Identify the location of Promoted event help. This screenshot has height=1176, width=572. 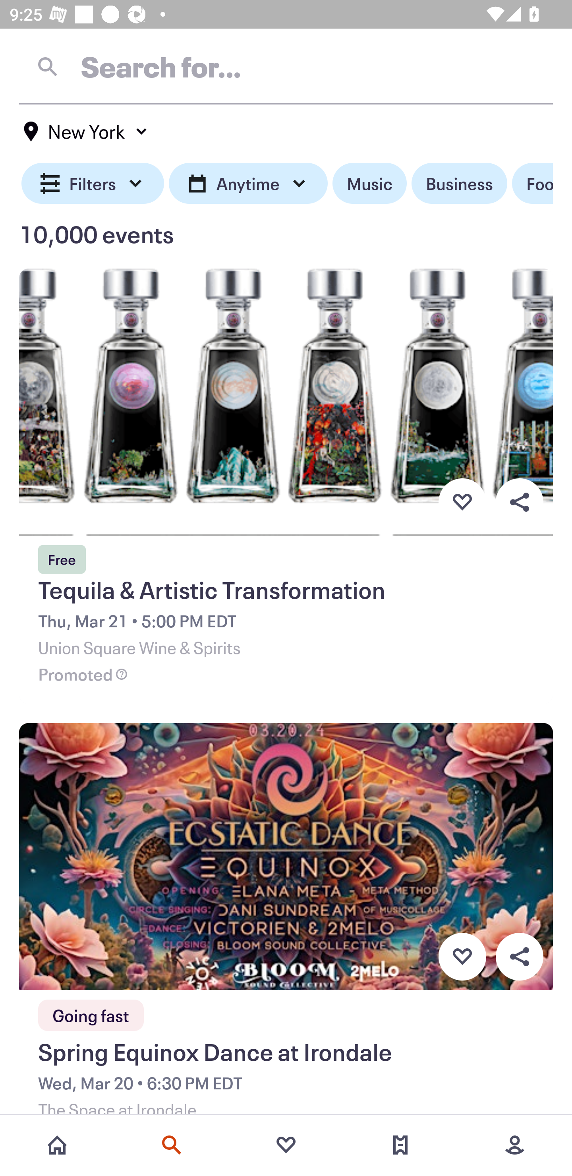
(121, 675).